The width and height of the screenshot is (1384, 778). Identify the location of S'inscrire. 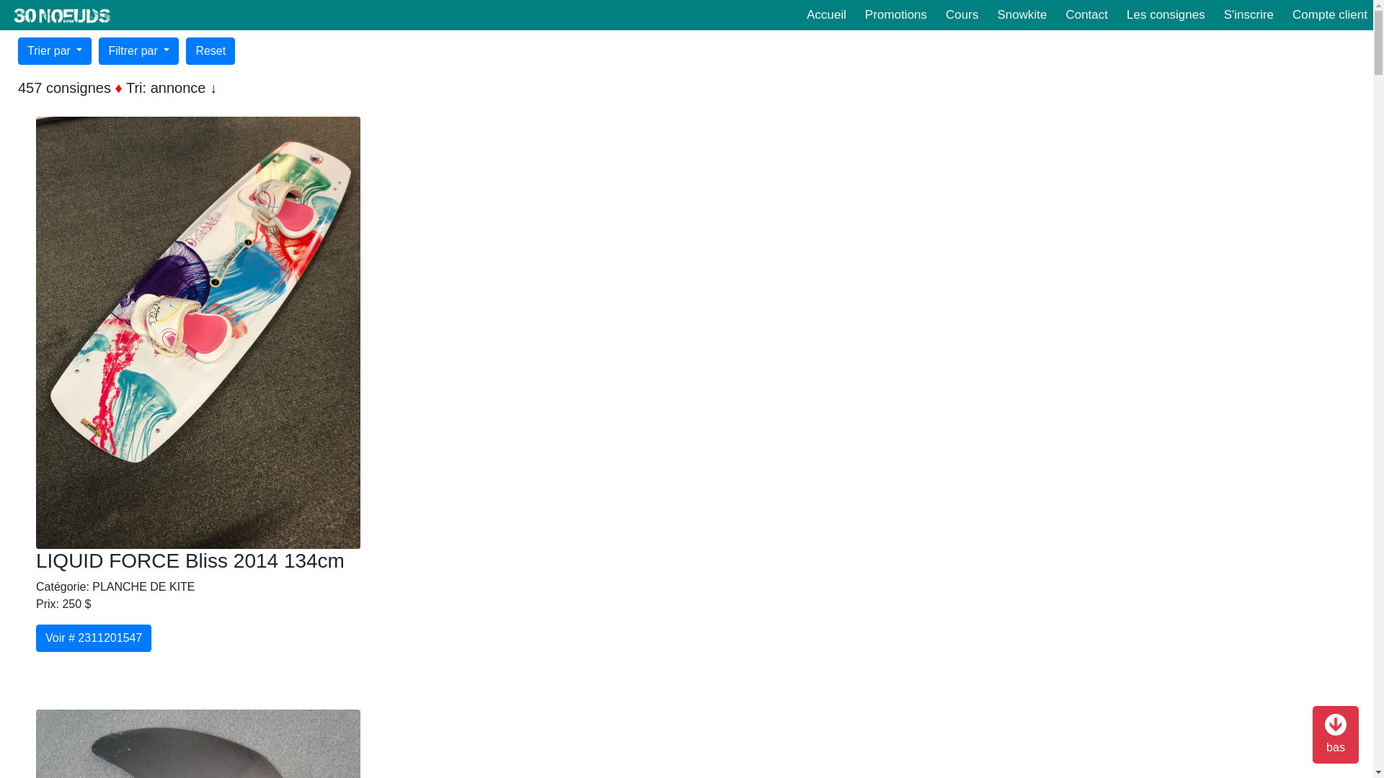
(1248, 15).